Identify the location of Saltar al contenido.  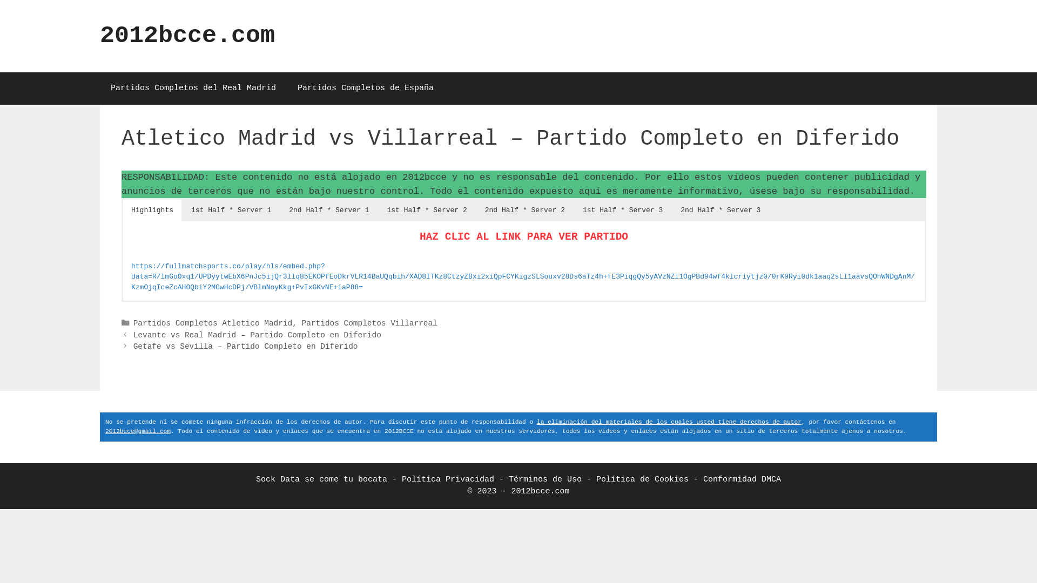
(0, 0).